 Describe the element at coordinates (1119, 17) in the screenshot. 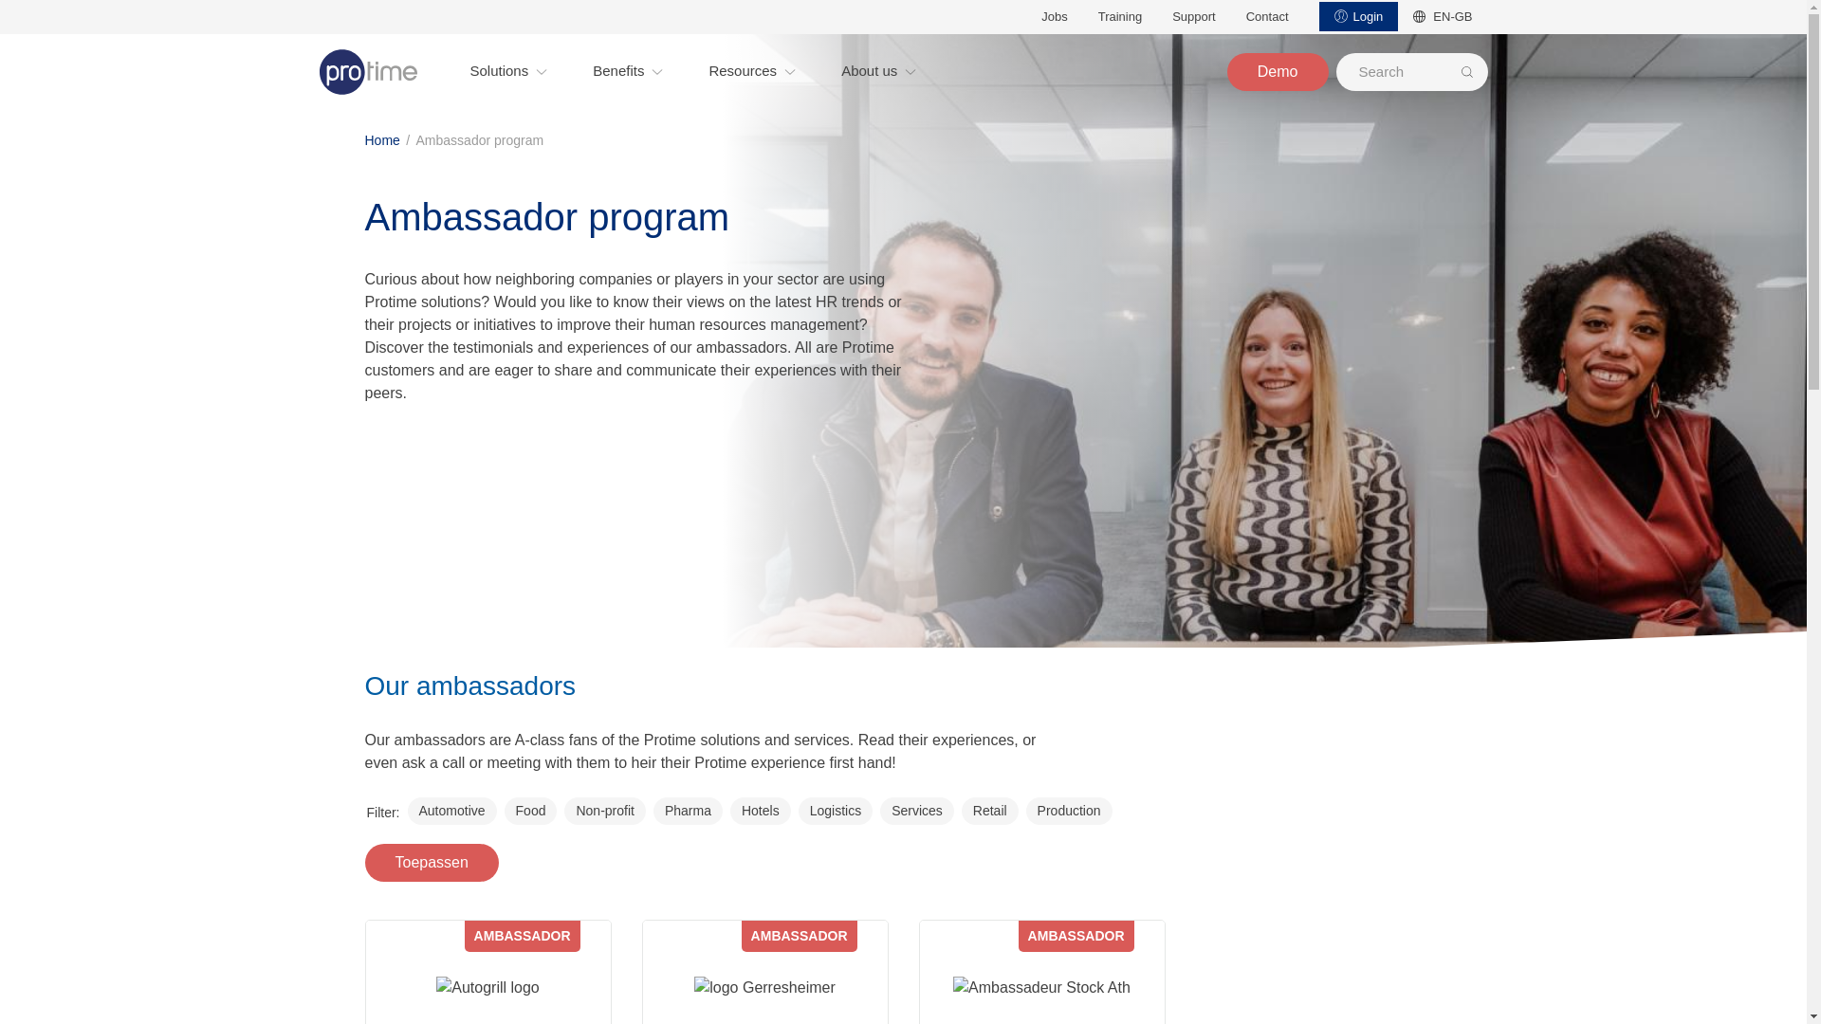

I see `Training` at that location.